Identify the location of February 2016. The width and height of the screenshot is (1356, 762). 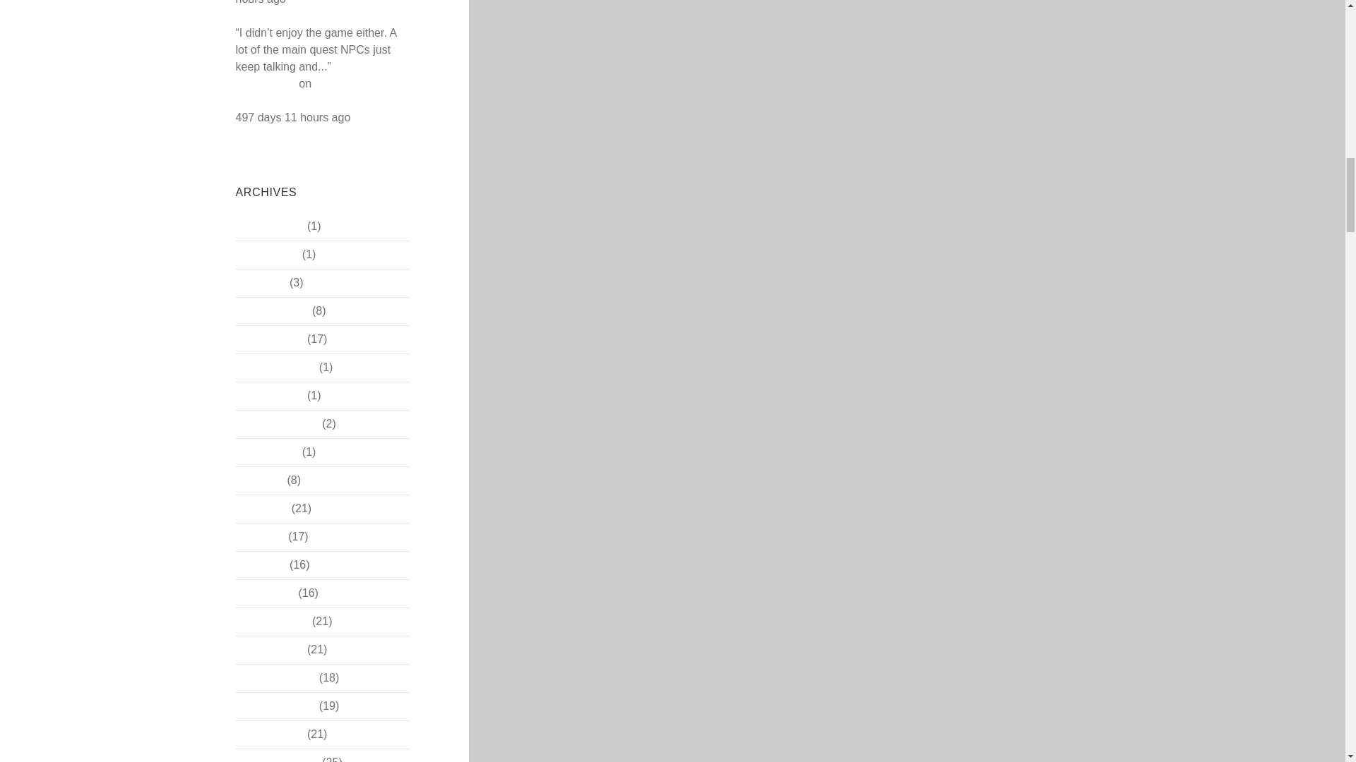
(273, 310).